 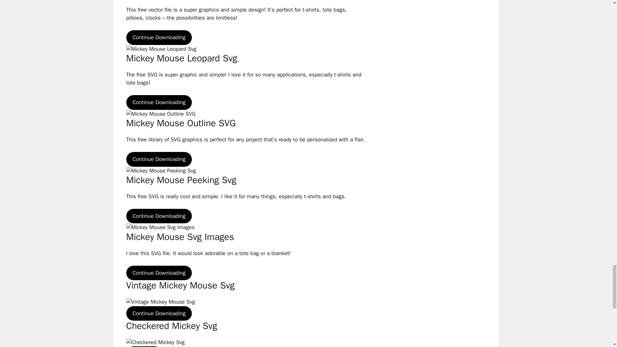 What do you see at coordinates (159, 102) in the screenshot?
I see `Continue Downloading` at bounding box center [159, 102].